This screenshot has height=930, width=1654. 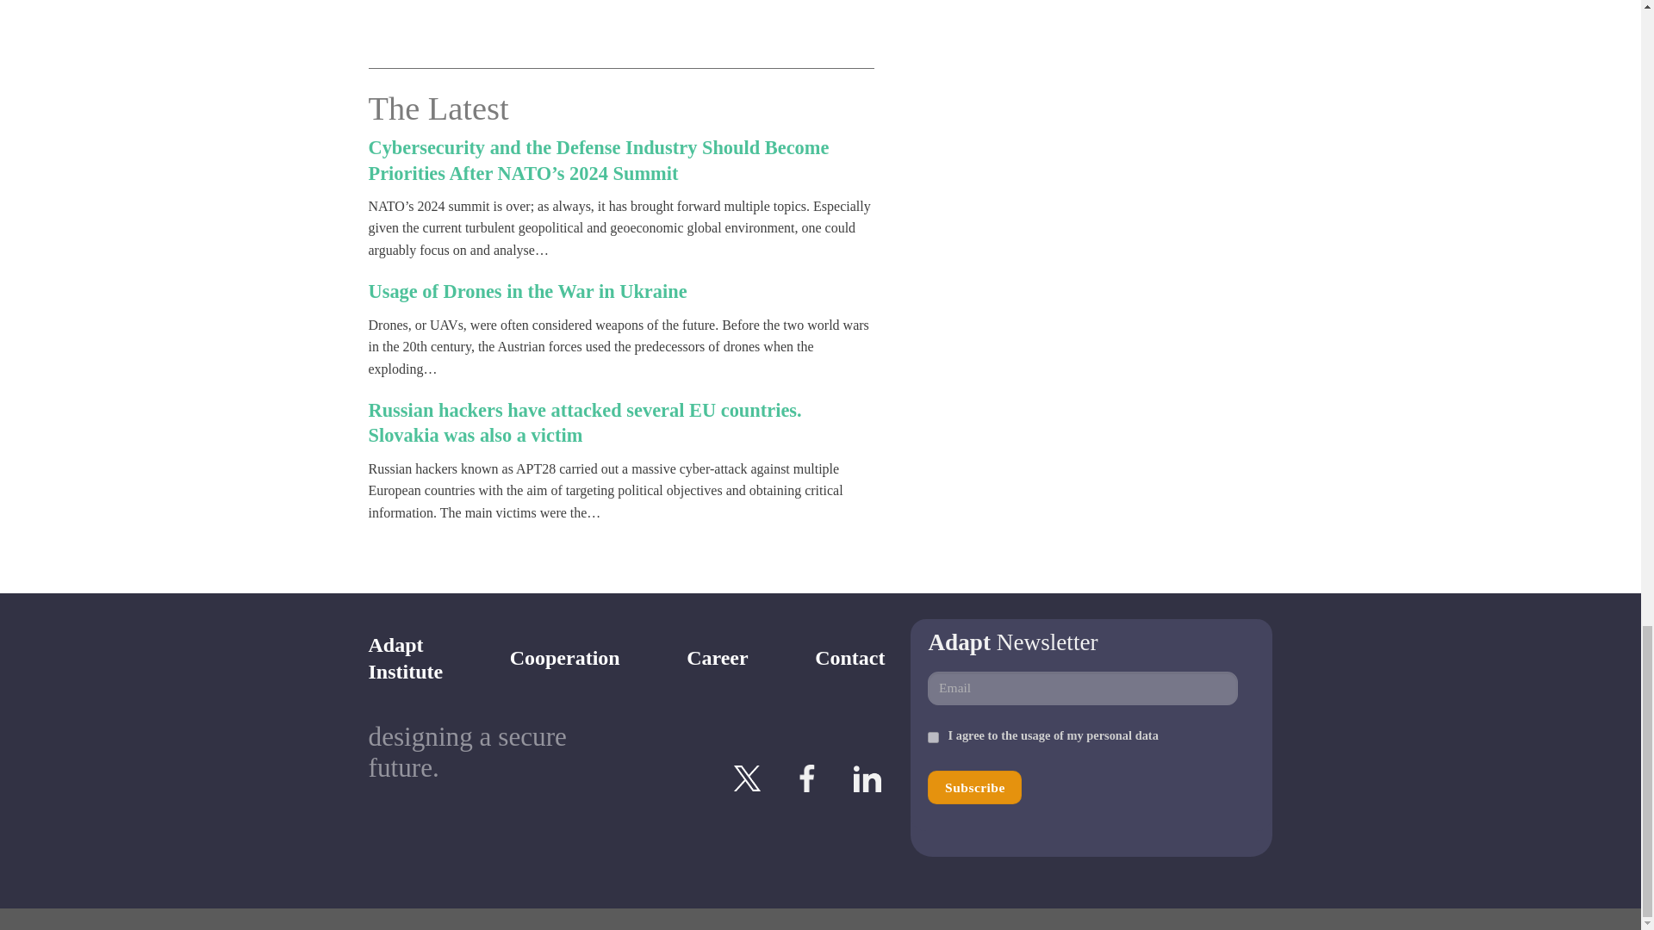 What do you see at coordinates (406, 658) in the screenshot?
I see `Cooperation` at bounding box center [406, 658].